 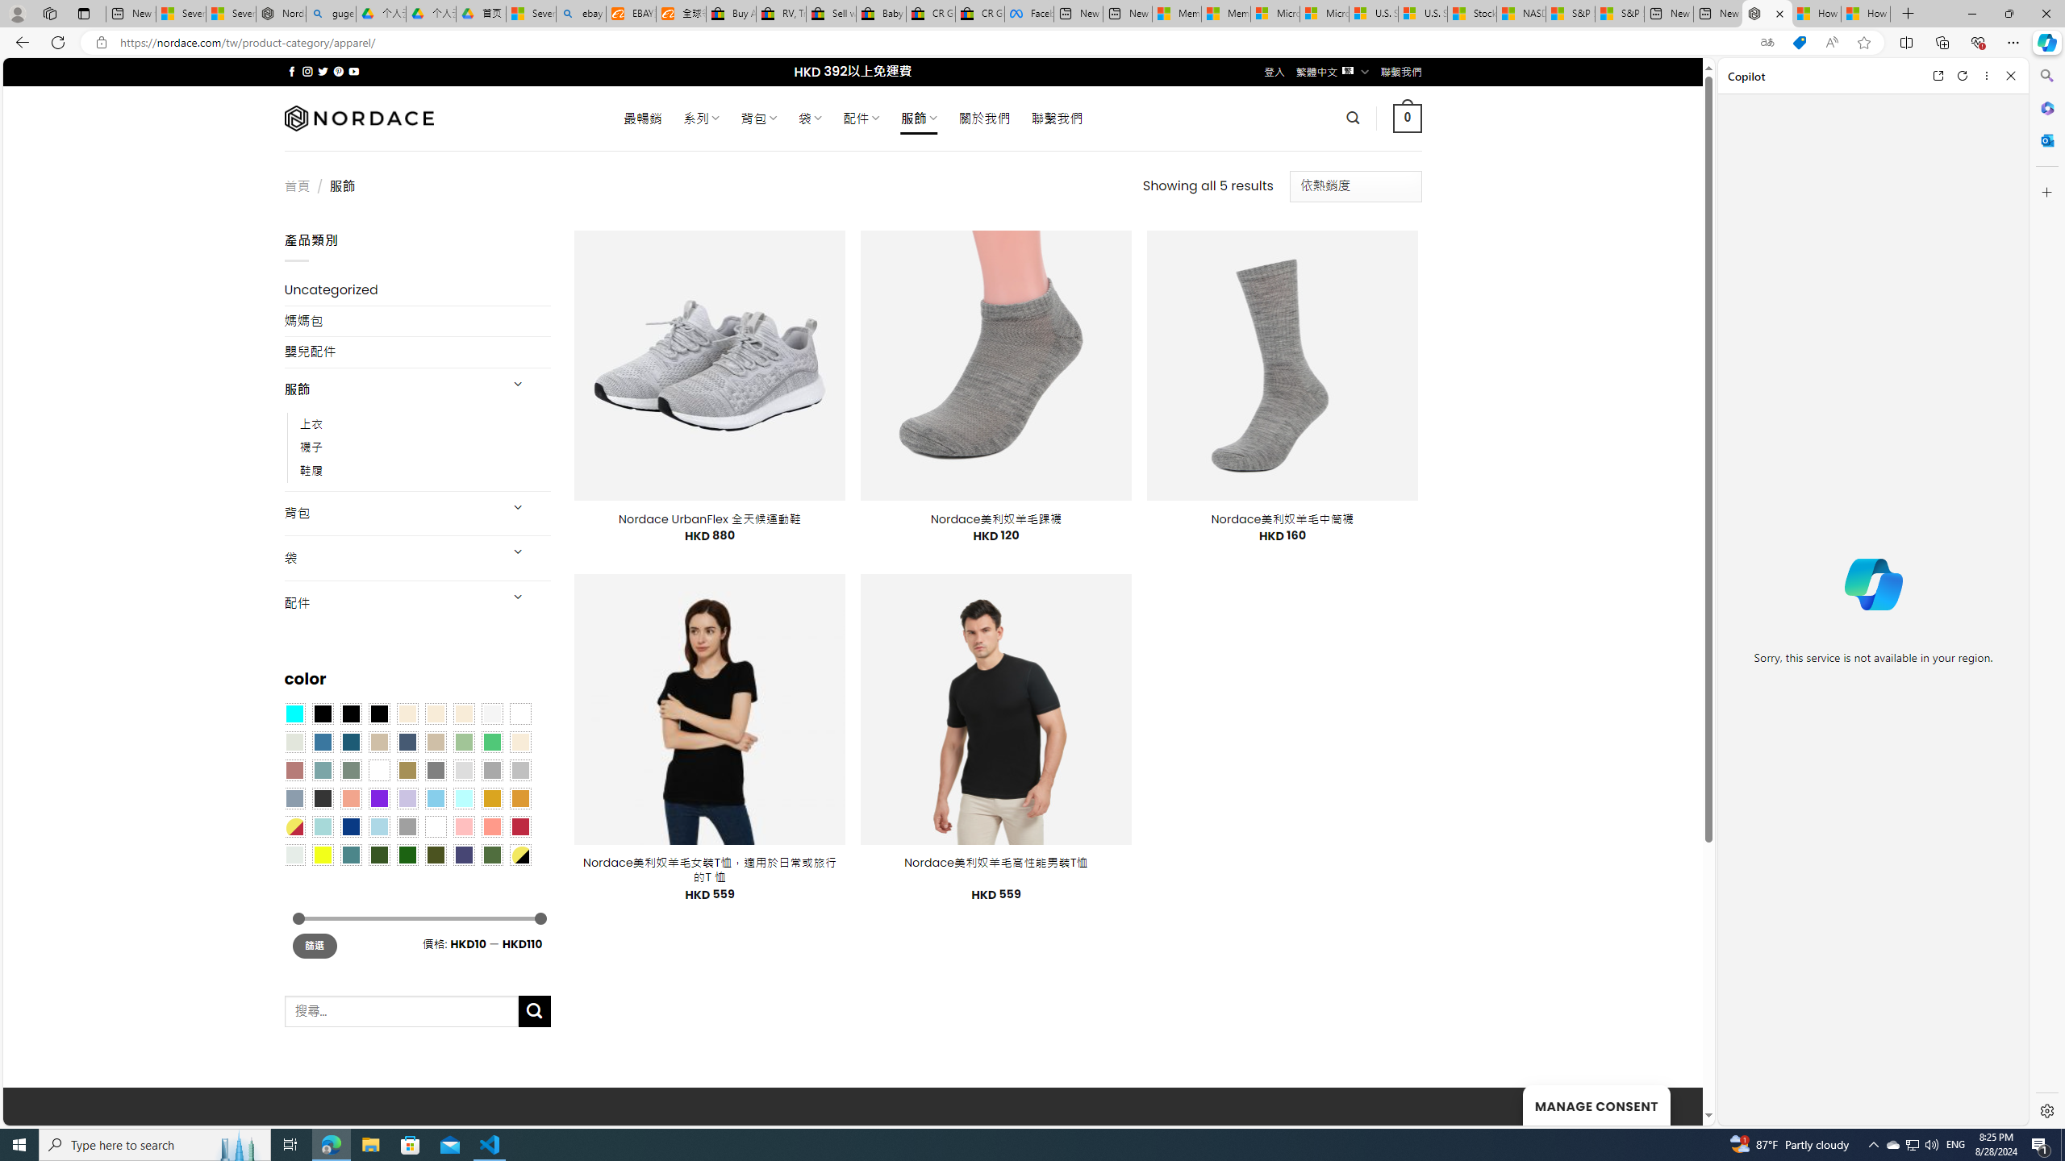 What do you see at coordinates (323, 71) in the screenshot?
I see `Follow on Twitter` at bounding box center [323, 71].